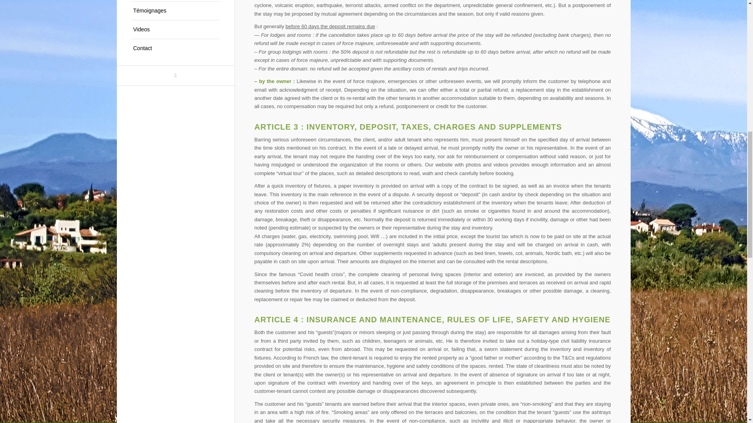  Describe the element at coordinates (175, 30) in the screenshot. I see `Videos` at that location.